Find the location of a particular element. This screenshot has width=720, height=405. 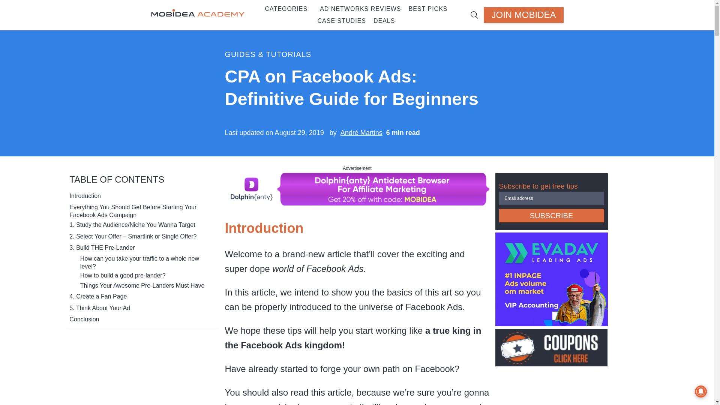

Conclusion is located at coordinates (84, 319).